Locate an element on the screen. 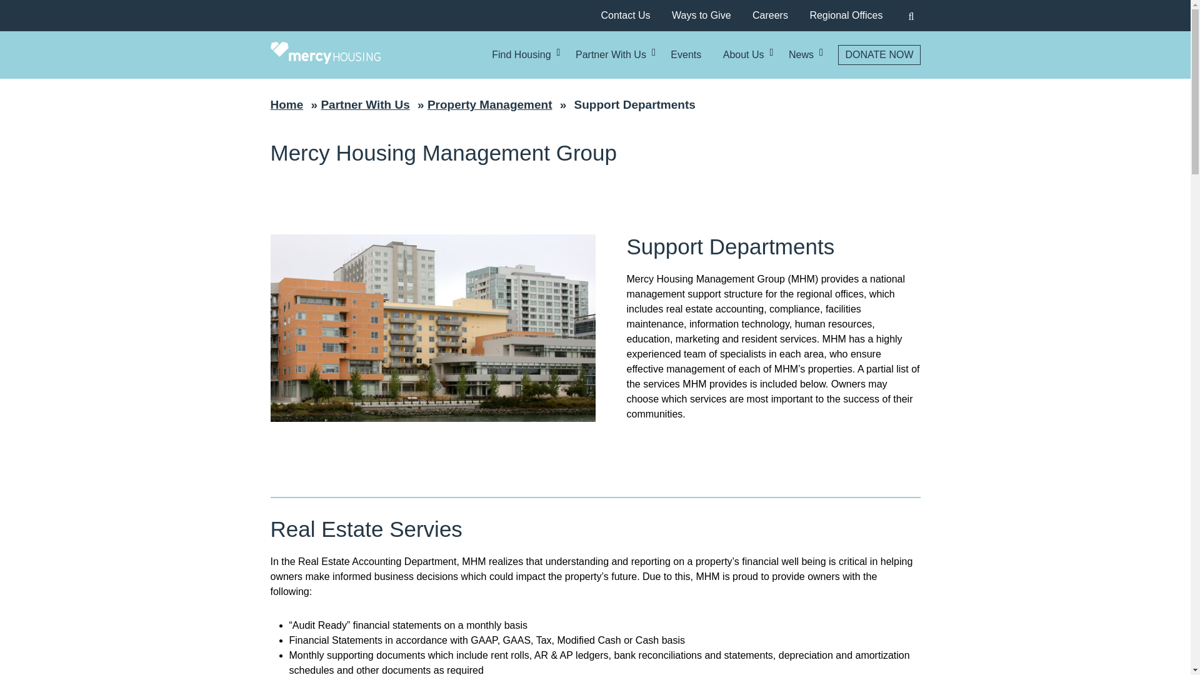 The height and width of the screenshot is (675, 1200). About Us is located at coordinates (744, 55).